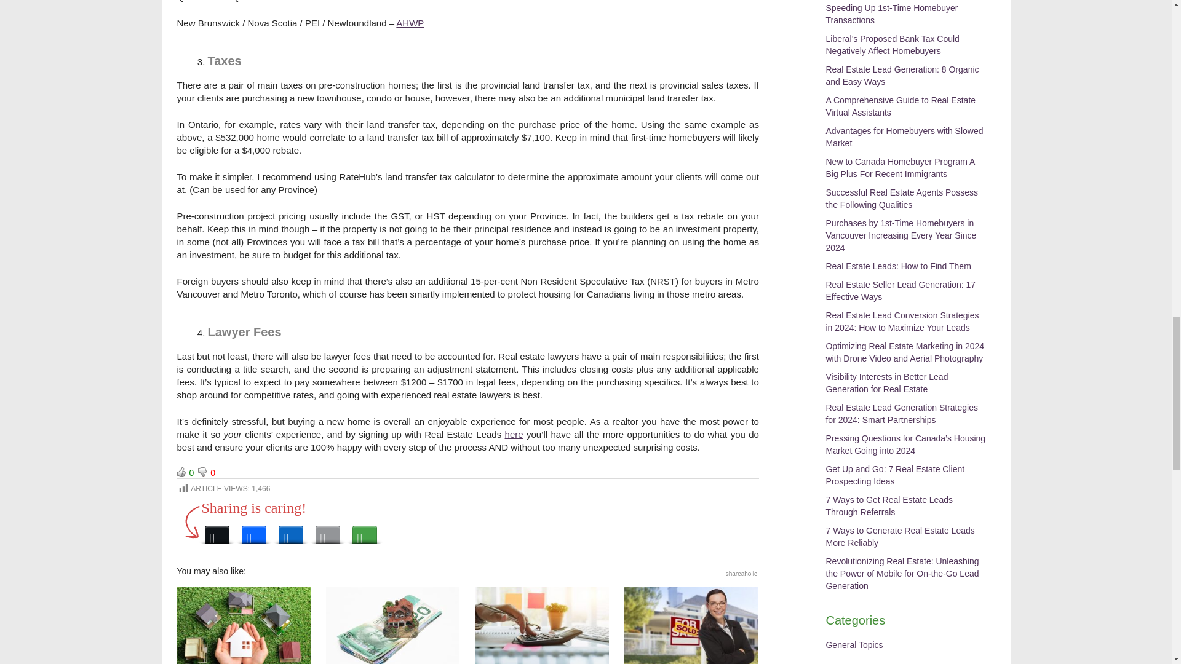  I want to click on More Options, so click(364, 531).